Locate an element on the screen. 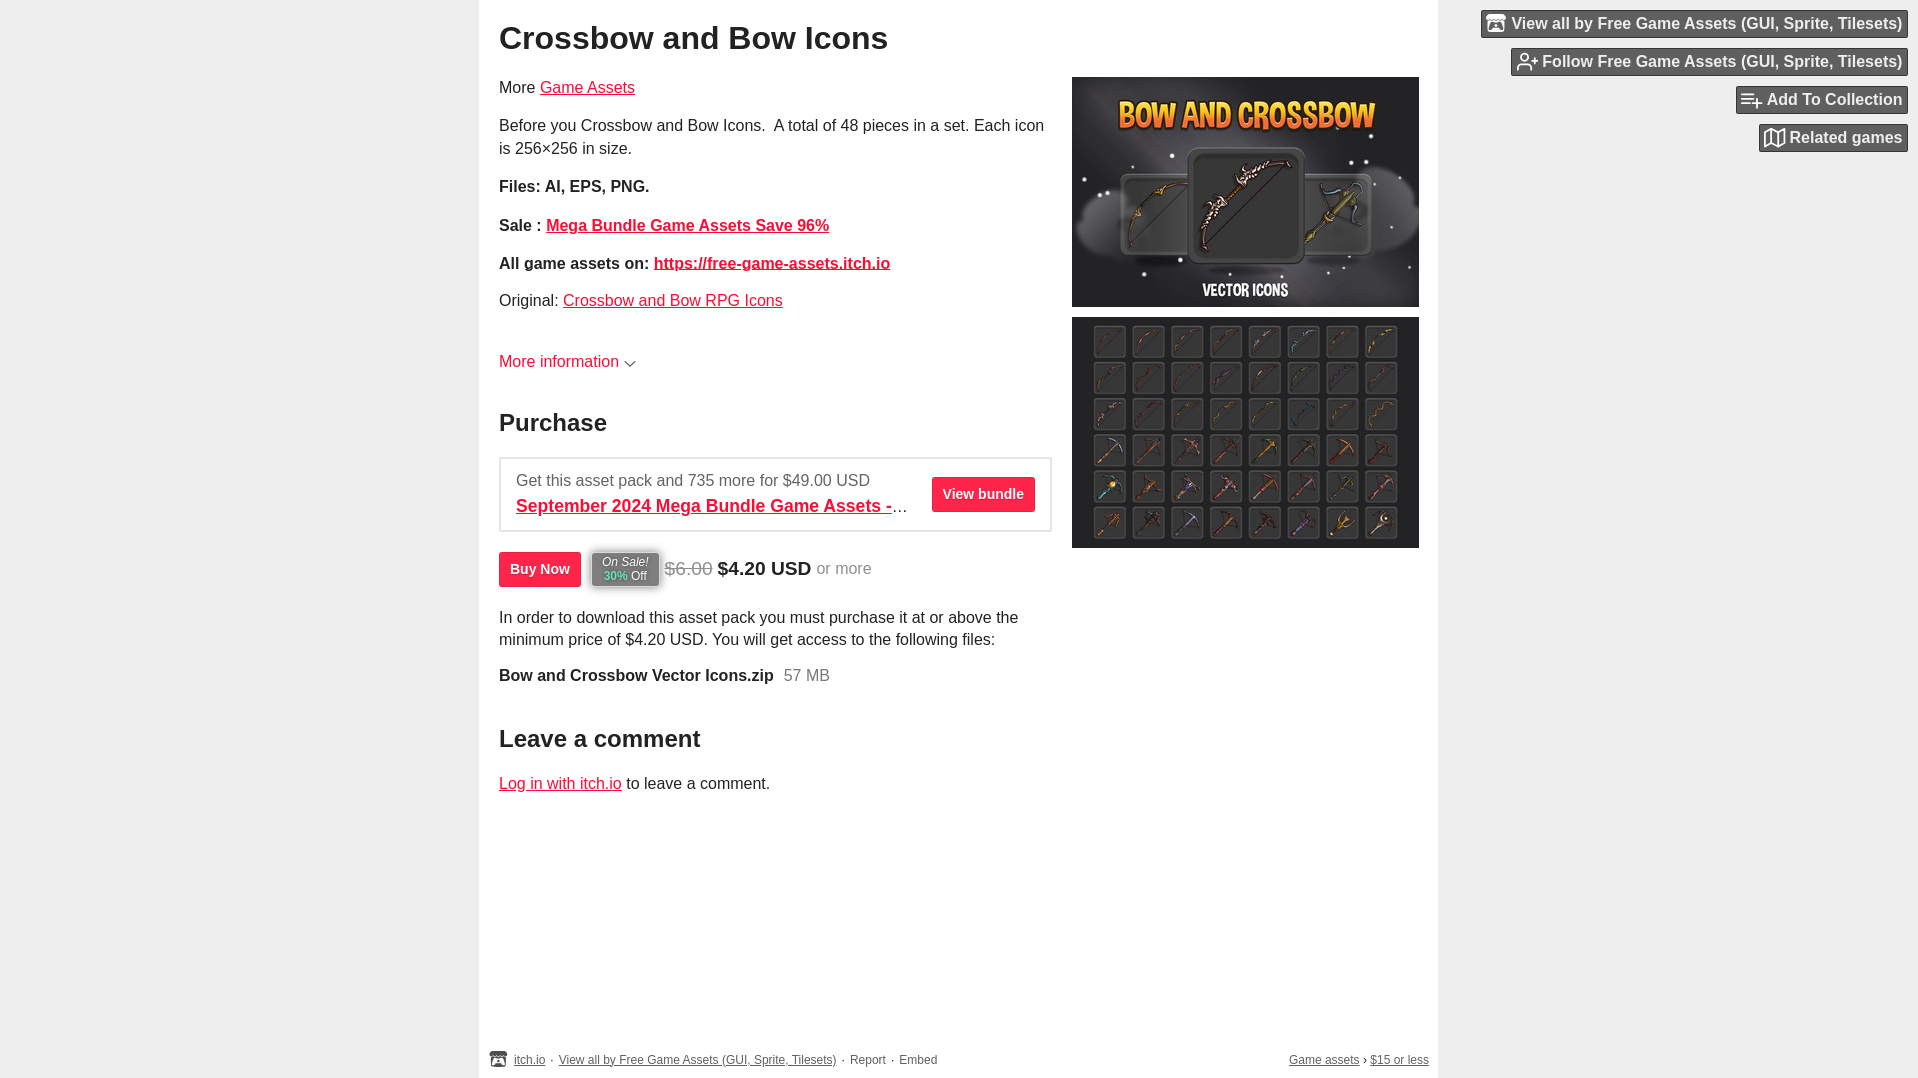 The width and height of the screenshot is (1918, 1078). Log in with itch.io is located at coordinates (559, 783).